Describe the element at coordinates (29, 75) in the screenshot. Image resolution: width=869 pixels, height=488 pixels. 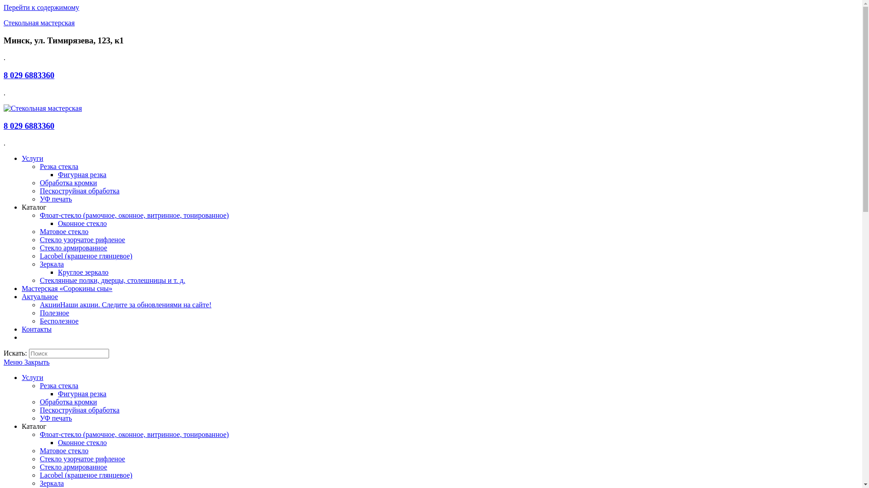
I see `8 029 6883360` at that location.